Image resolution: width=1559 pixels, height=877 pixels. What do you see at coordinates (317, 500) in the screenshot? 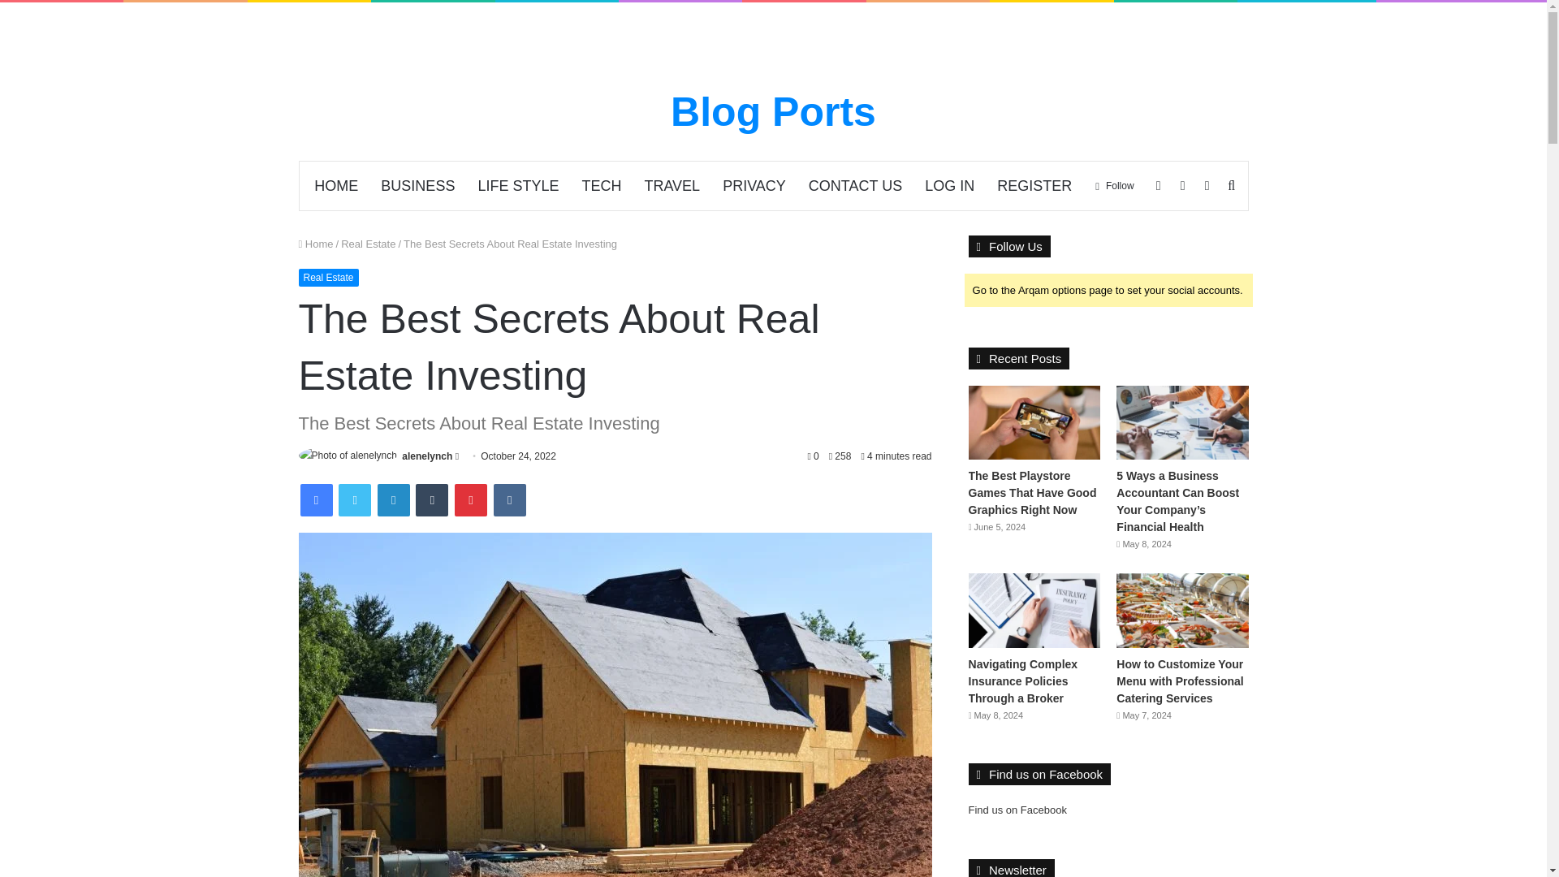
I see `Facebook` at bounding box center [317, 500].